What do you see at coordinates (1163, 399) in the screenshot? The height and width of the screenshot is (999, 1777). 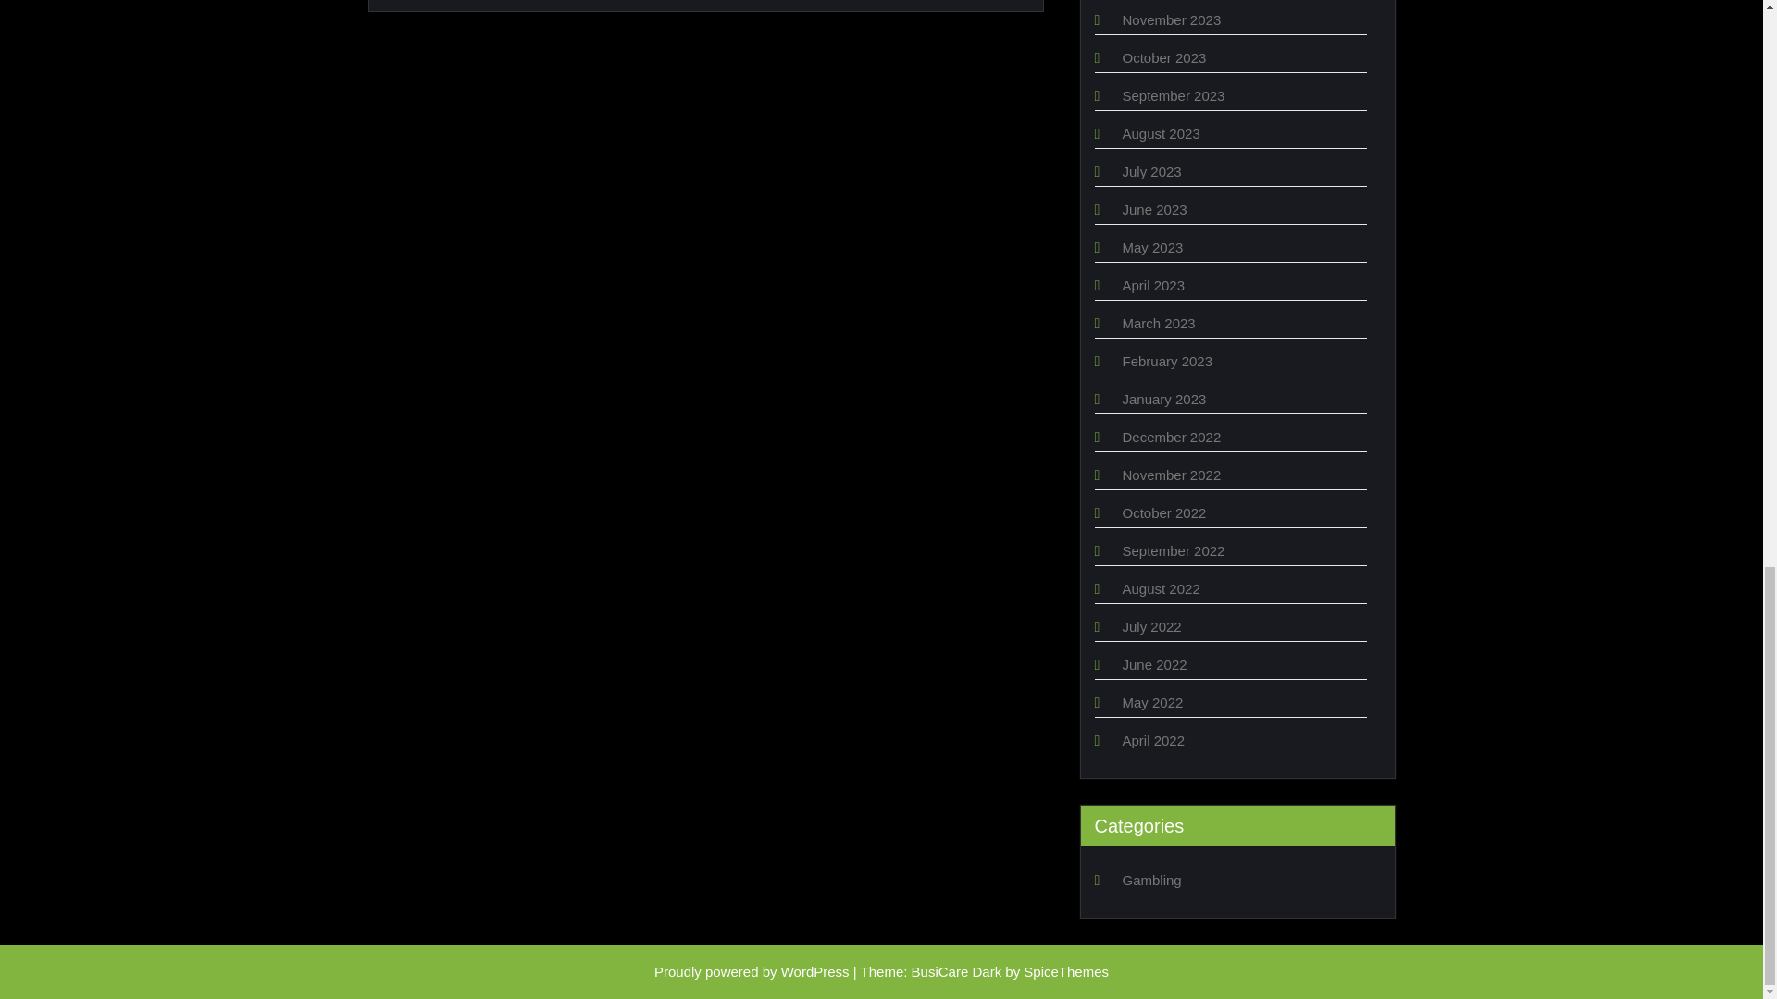 I see `January 2023` at bounding box center [1163, 399].